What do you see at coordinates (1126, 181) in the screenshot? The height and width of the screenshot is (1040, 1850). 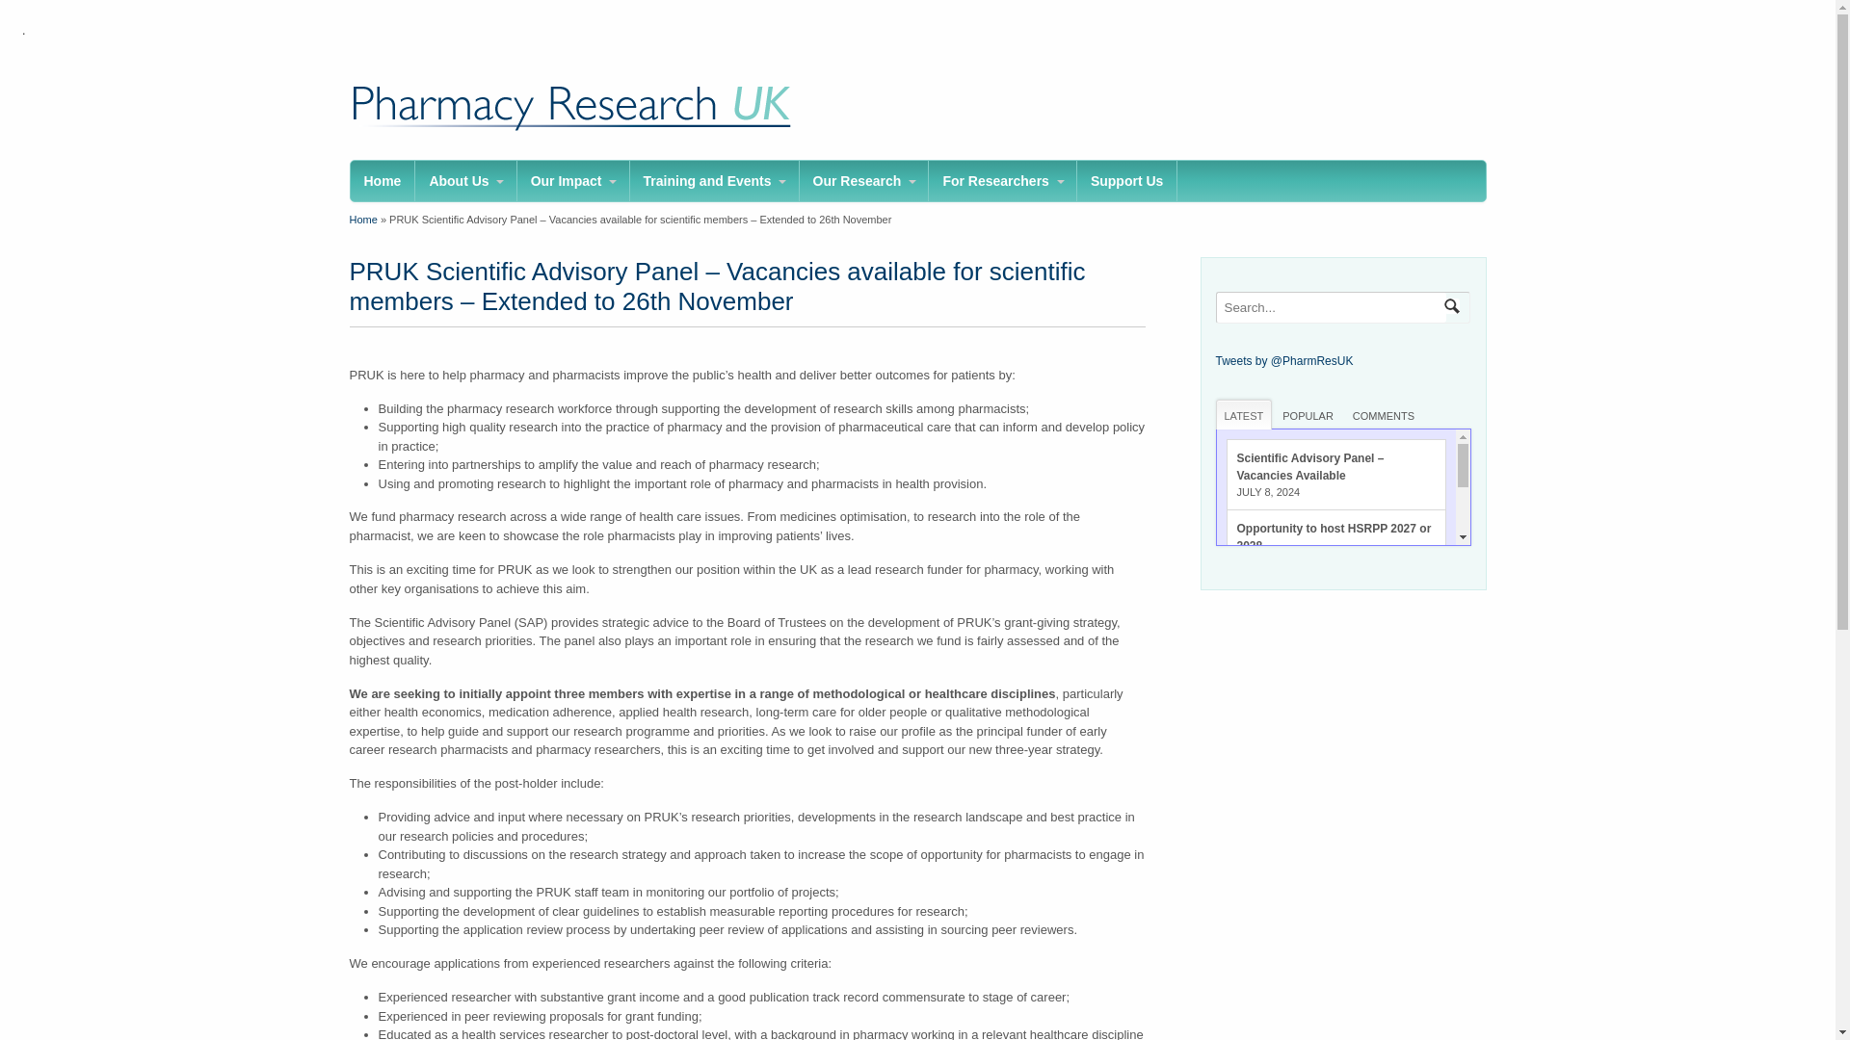 I see `Support Us` at bounding box center [1126, 181].